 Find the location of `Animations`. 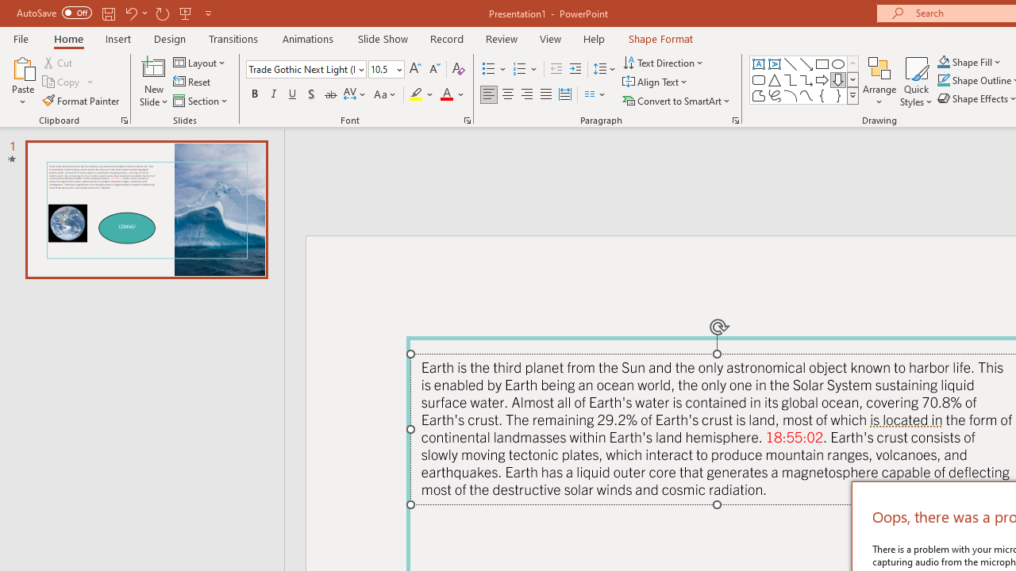

Animations is located at coordinates (308, 38).